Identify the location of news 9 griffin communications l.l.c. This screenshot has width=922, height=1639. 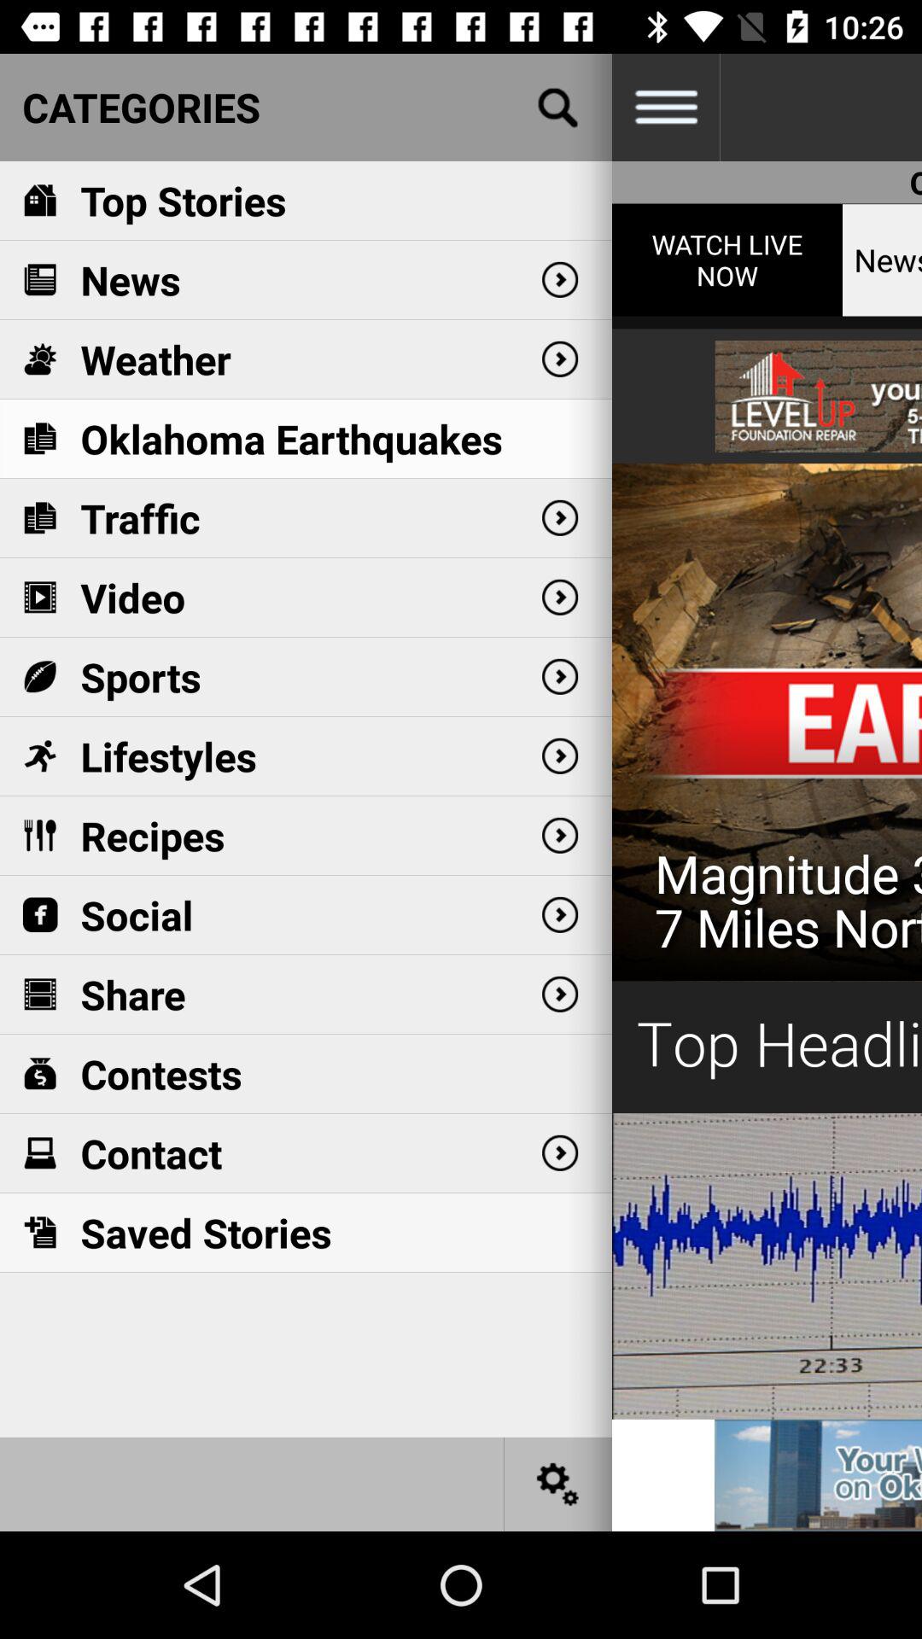
(818, 1475).